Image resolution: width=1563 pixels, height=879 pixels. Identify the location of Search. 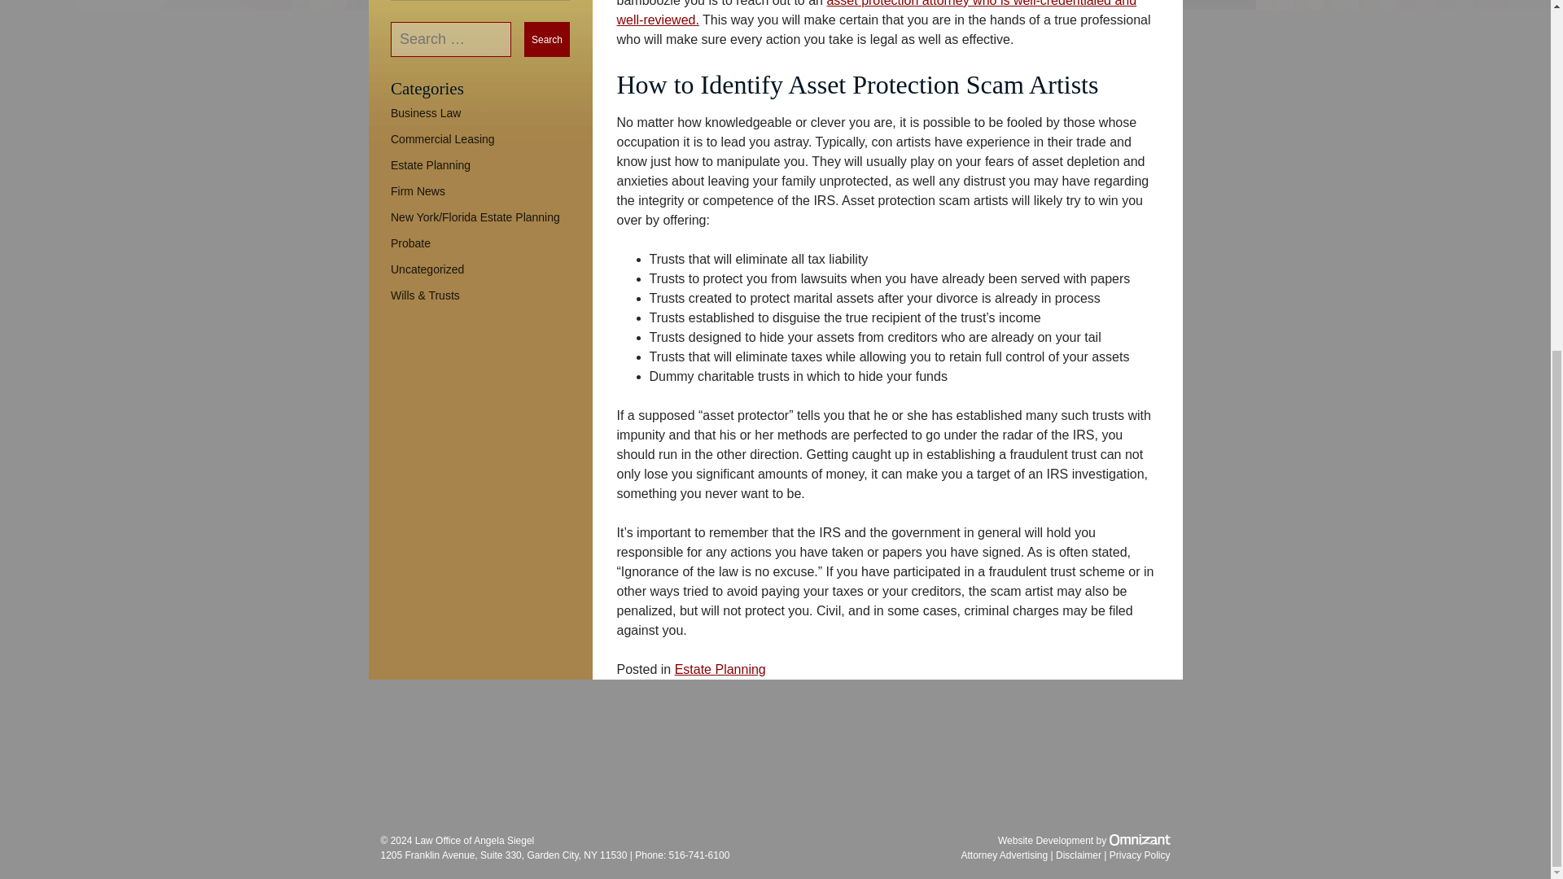
(547, 39).